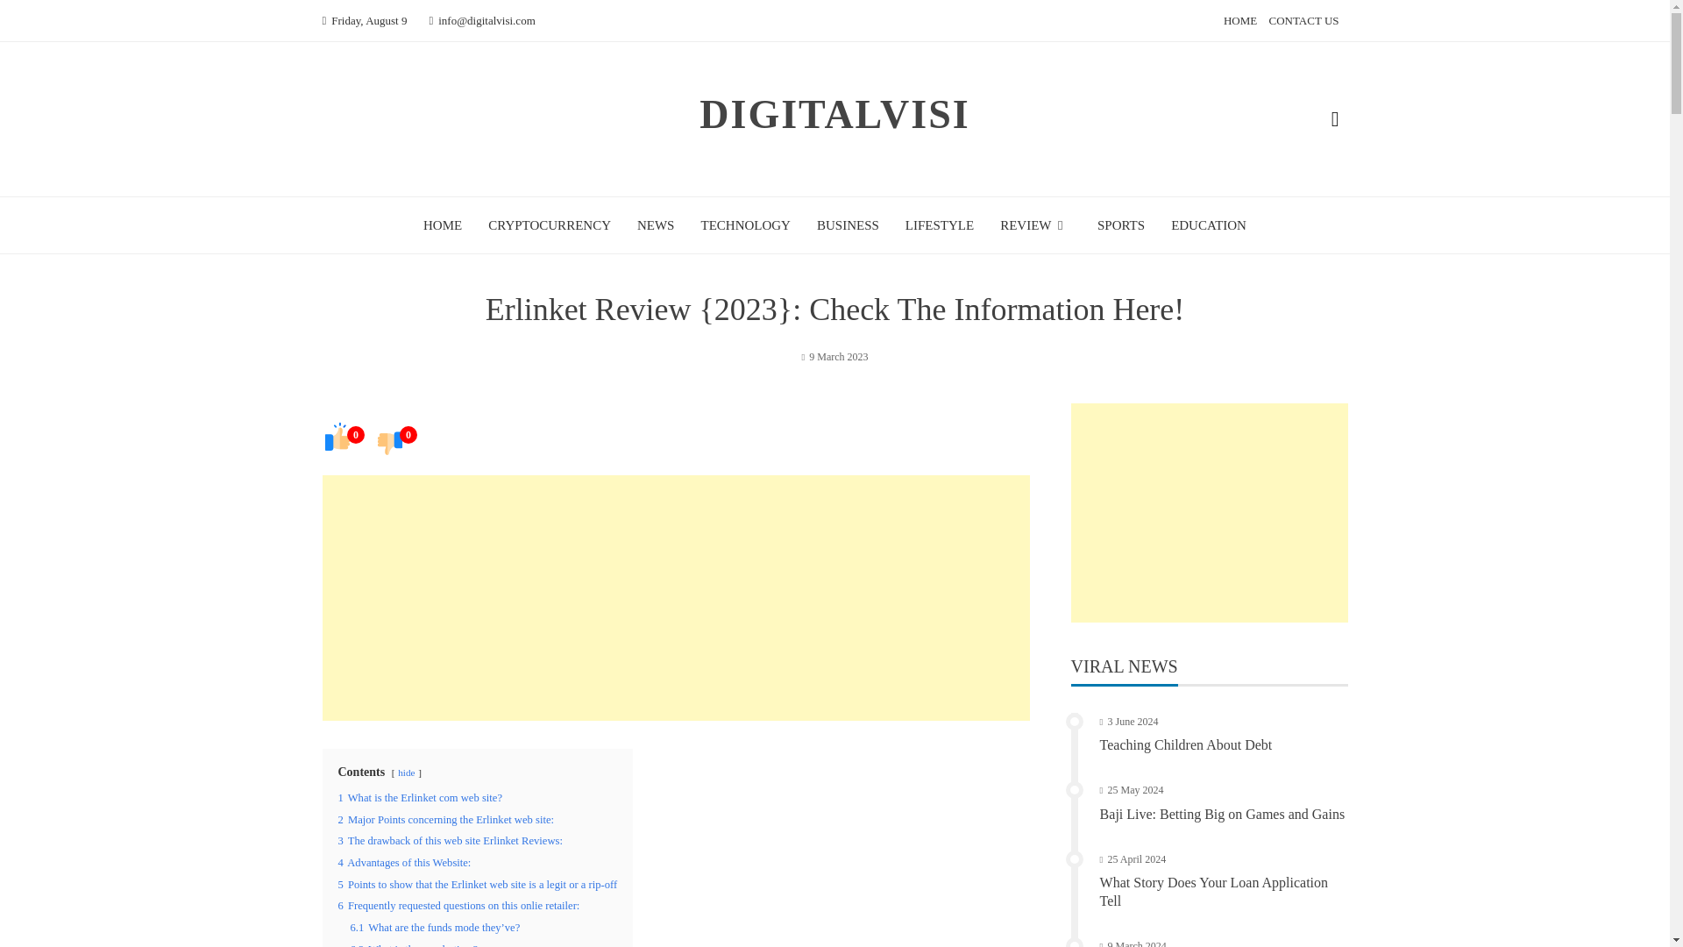  I want to click on 4 Advantages of this Website:, so click(404, 863).